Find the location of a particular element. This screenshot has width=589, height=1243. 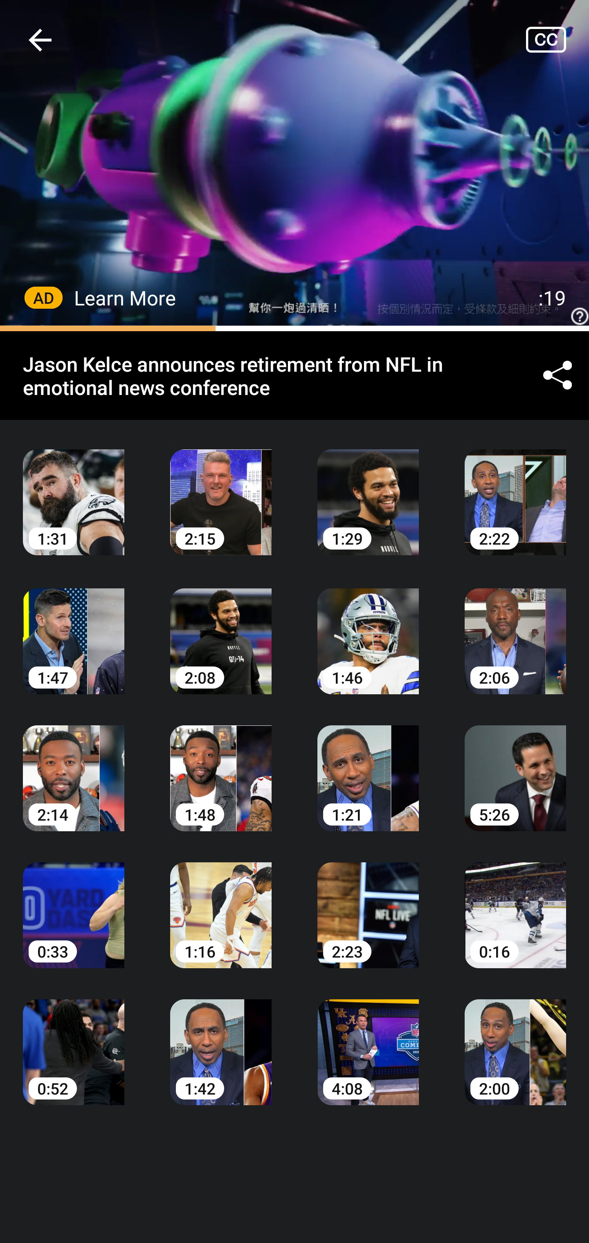

0:52 is located at coordinates (74, 1040).